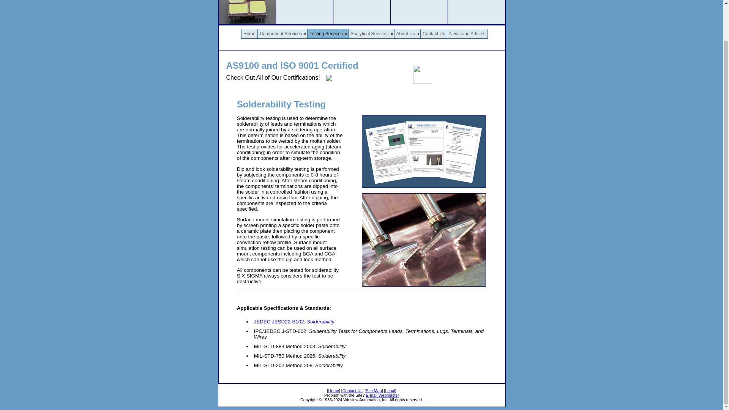 This screenshot has height=410, width=729. Describe the element at coordinates (467, 34) in the screenshot. I see `News and Articles` at that location.